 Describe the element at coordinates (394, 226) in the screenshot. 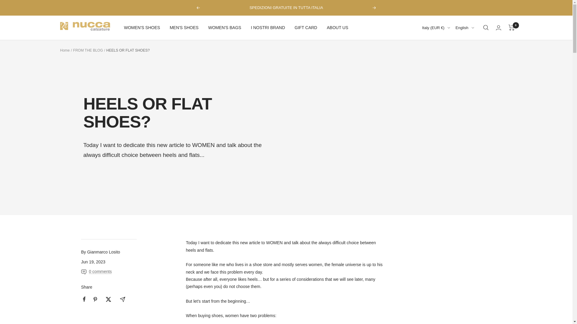

I see `BZ` at that location.